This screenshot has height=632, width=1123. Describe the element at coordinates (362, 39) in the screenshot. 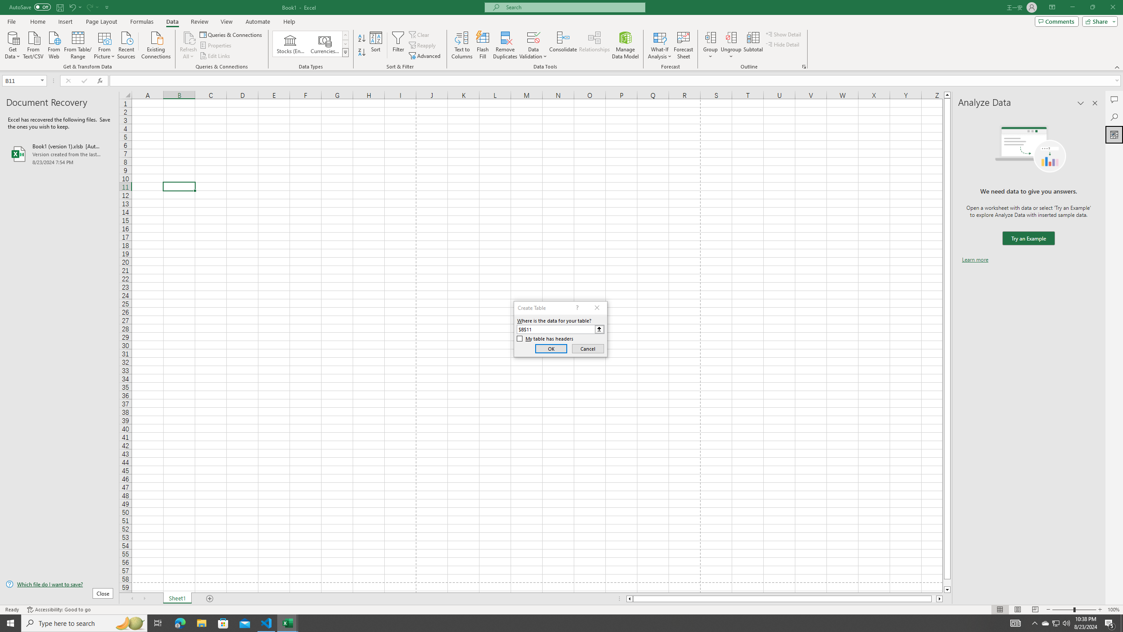

I see `Sort A to Z` at that location.